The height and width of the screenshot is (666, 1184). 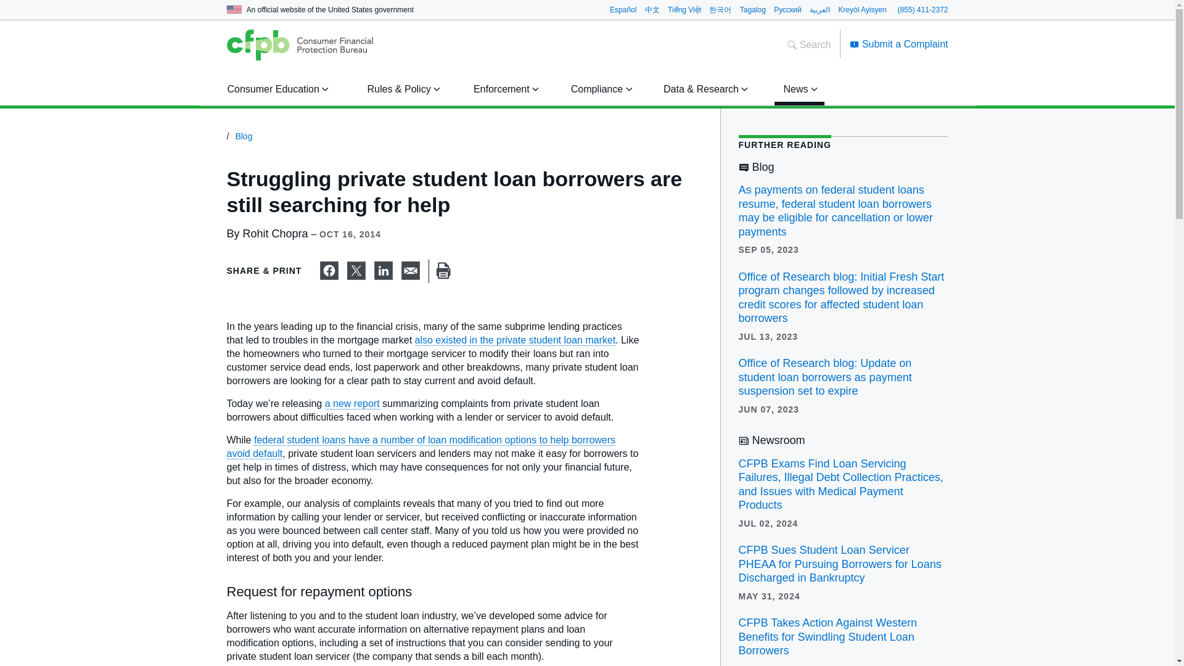 What do you see at coordinates (276, 89) in the screenshot?
I see `Consumer Education` at bounding box center [276, 89].